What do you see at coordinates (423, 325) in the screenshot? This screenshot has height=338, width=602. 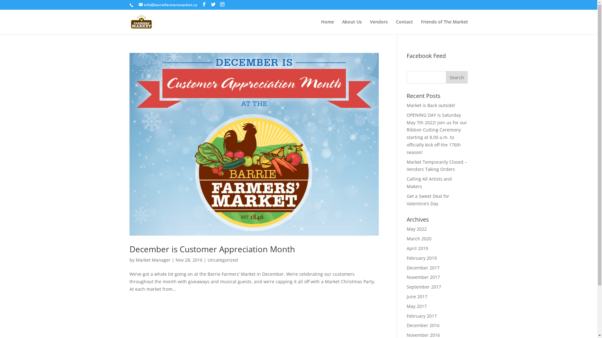 I see `December 2016` at bounding box center [423, 325].